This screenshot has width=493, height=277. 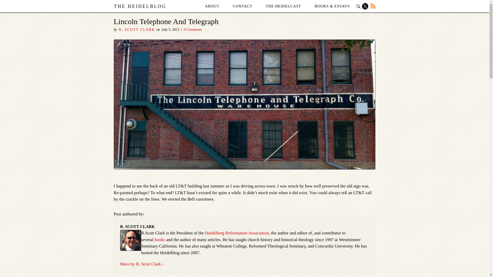 What do you see at coordinates (137, 30) in the screenshot?
I see `R. SCOTT CLARK` at bounding box center [137, 30].